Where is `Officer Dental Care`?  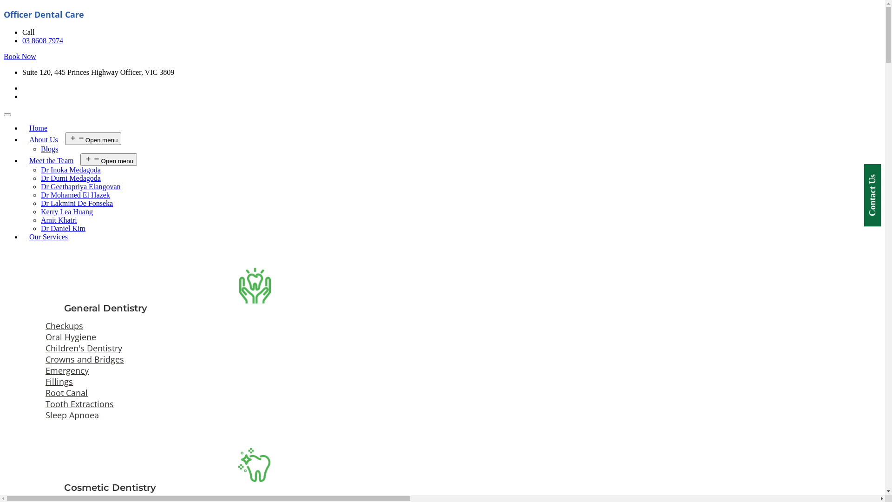
Officer Dental Care is located at coordinates (44, 14).